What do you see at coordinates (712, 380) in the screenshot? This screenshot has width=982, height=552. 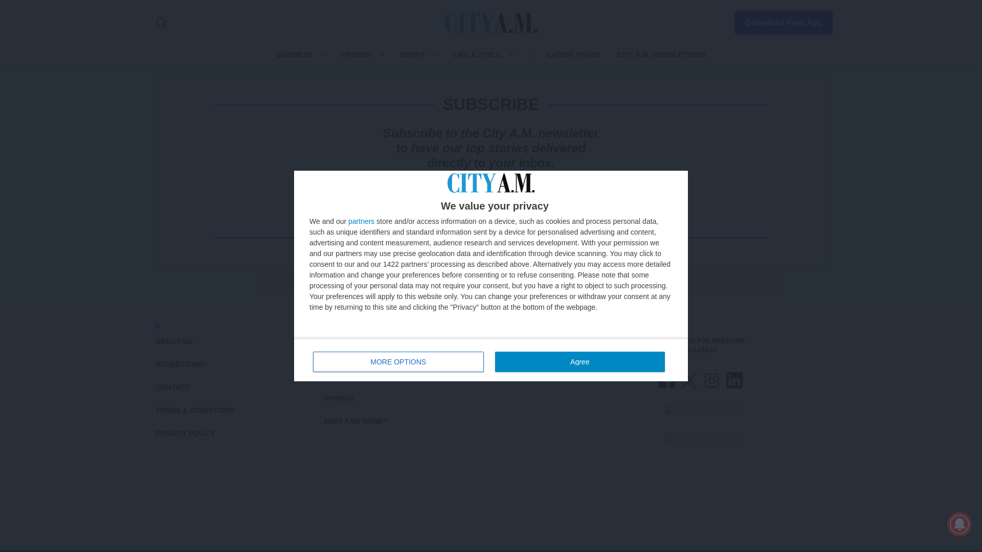 I see `INSTAGRAM` at bounding box center [712, 380].